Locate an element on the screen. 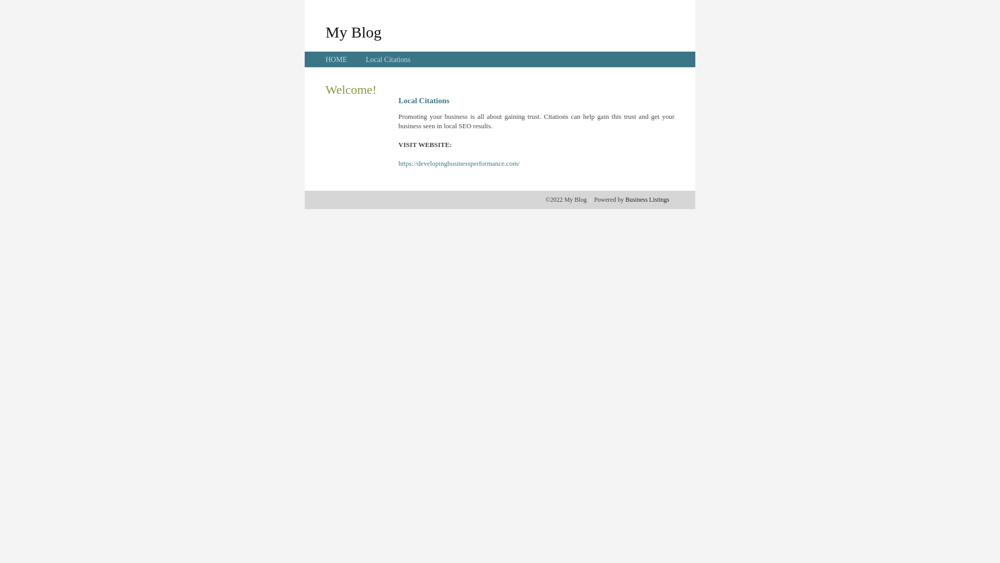  My Blog is located at coordinates (354, 32).